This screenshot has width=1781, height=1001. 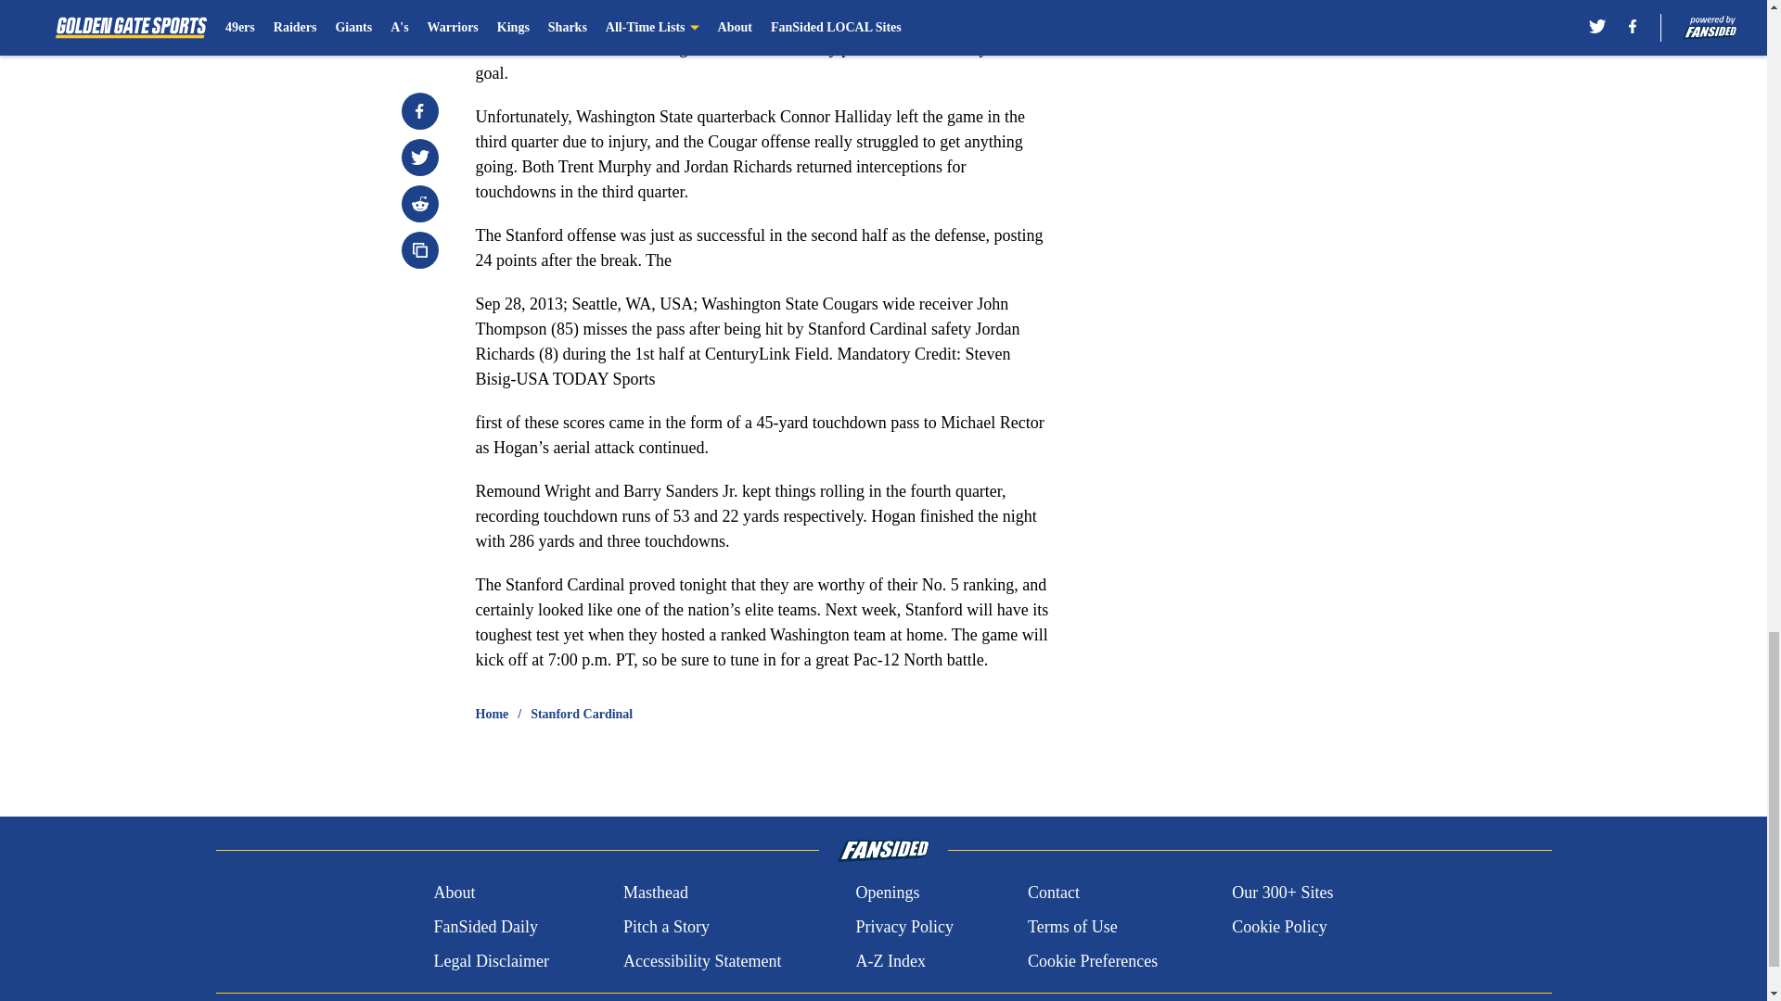 What do you see at coordinates (702, 960) in the screenshot?
I see `Accessibility Statement` at bounding box center [702, 960].